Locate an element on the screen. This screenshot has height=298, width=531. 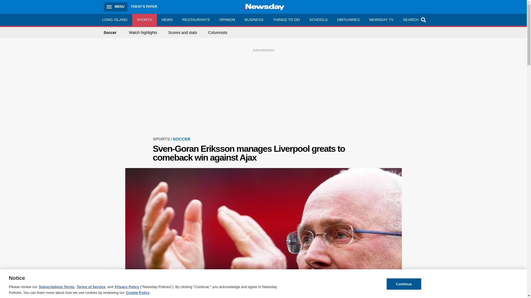
LONG ISLAND is located at coordinates (114, 20).